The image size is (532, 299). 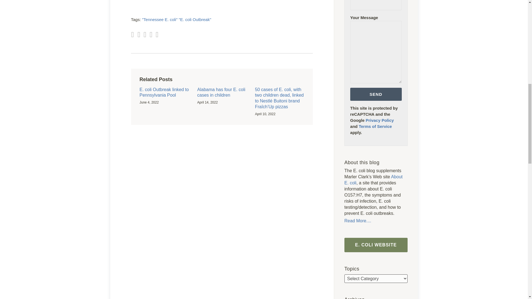 I want to click on Alabama has four E. coli cases in children, so click(x=222, y=93).